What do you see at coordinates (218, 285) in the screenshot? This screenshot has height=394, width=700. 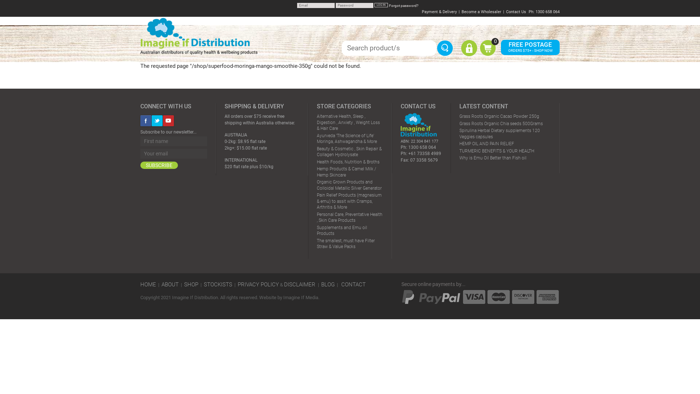 I see `STOCKISTS` at bounding box center [218, 285].